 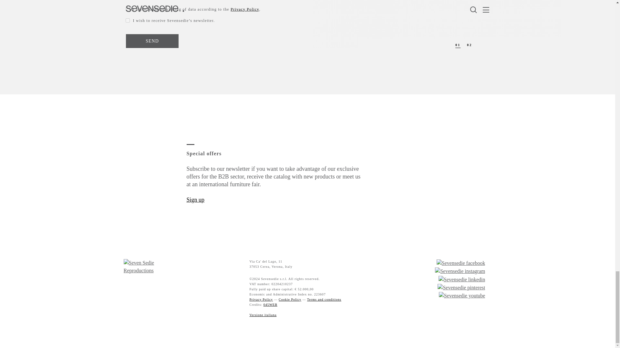 What do you see at coordinates (245, 9) in the screenshot?
I see `Privacy Policy` at bounding box center [245, 9].